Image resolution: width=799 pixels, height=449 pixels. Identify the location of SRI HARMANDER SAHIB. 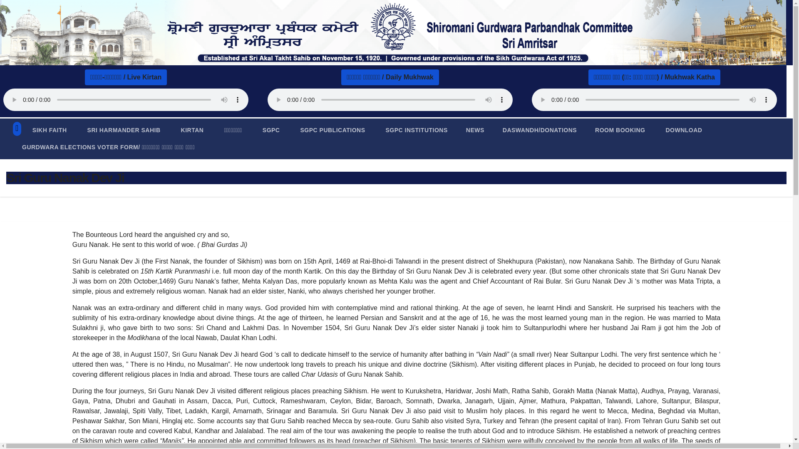
(124, 130).